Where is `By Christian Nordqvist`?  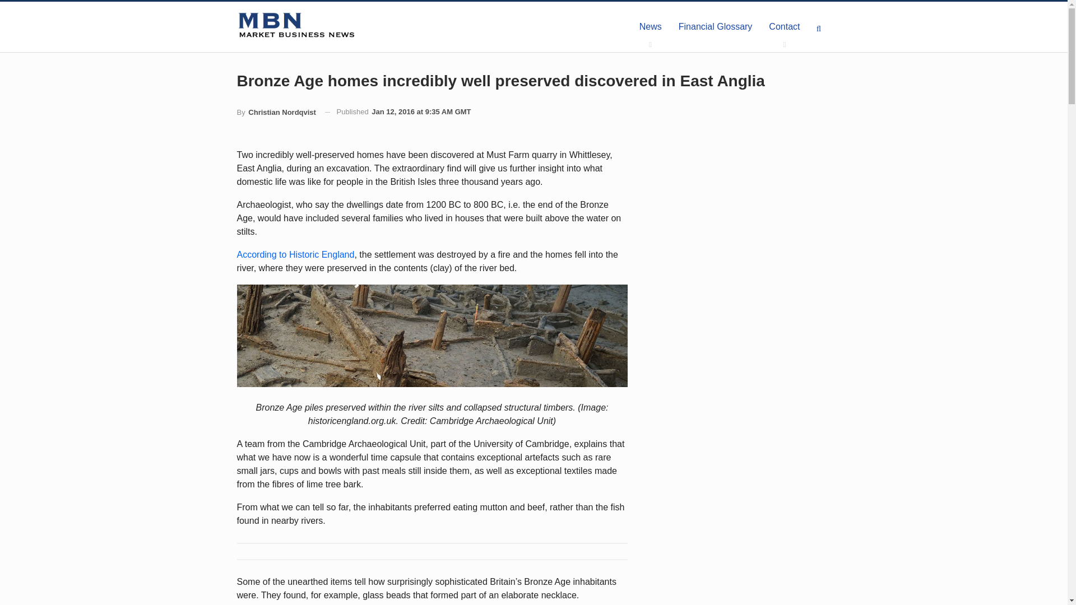 By Christian Nordqvist is located at coordinates (276, 112).